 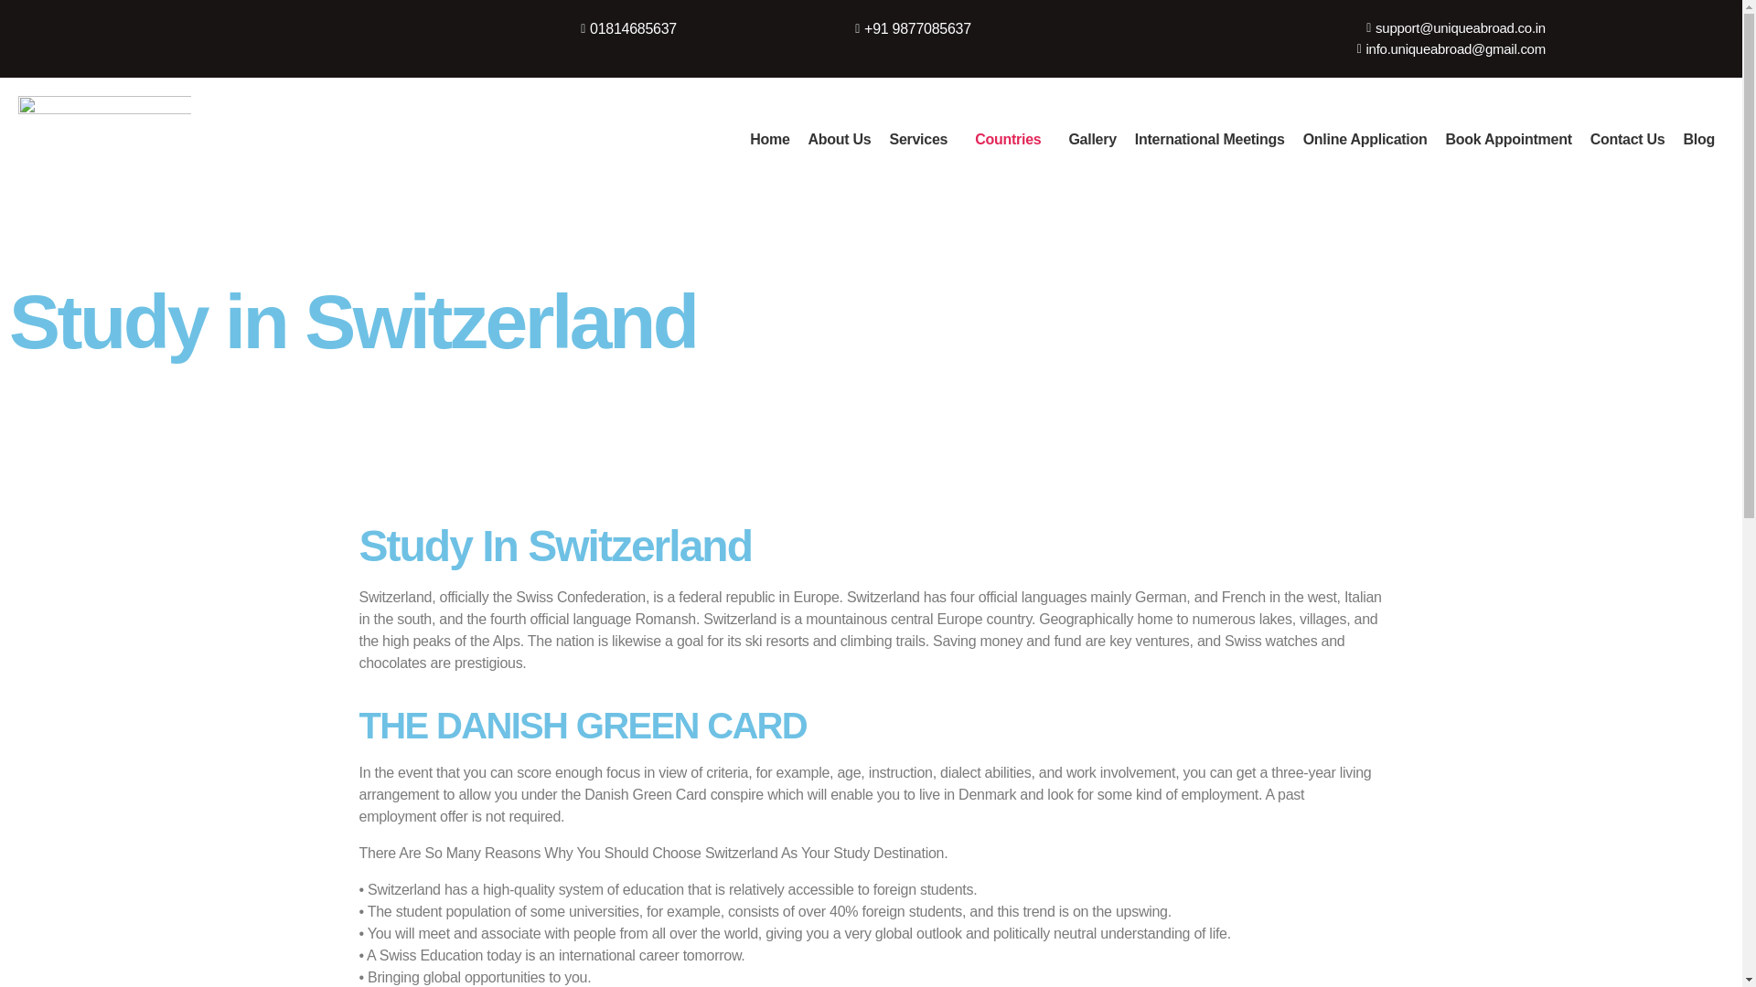 What do you see at coordinates (1509, 139) in the screenshot?
I see `Book Appointment` at bounding box center [1509, 139].